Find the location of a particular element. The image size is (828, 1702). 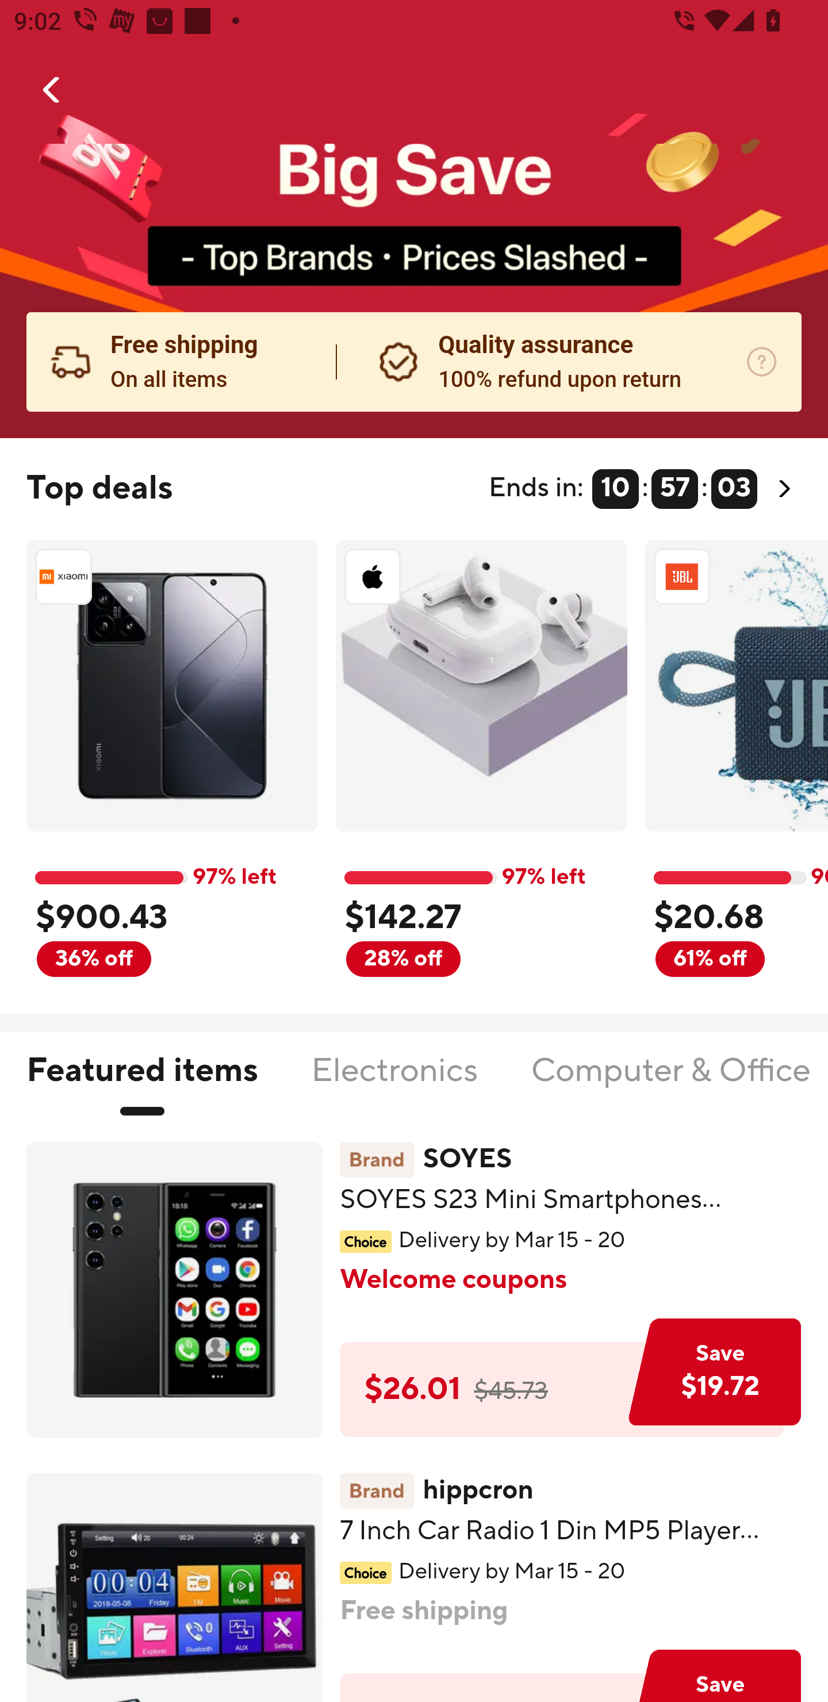

Featured items is located at coordinates (141, 1082).